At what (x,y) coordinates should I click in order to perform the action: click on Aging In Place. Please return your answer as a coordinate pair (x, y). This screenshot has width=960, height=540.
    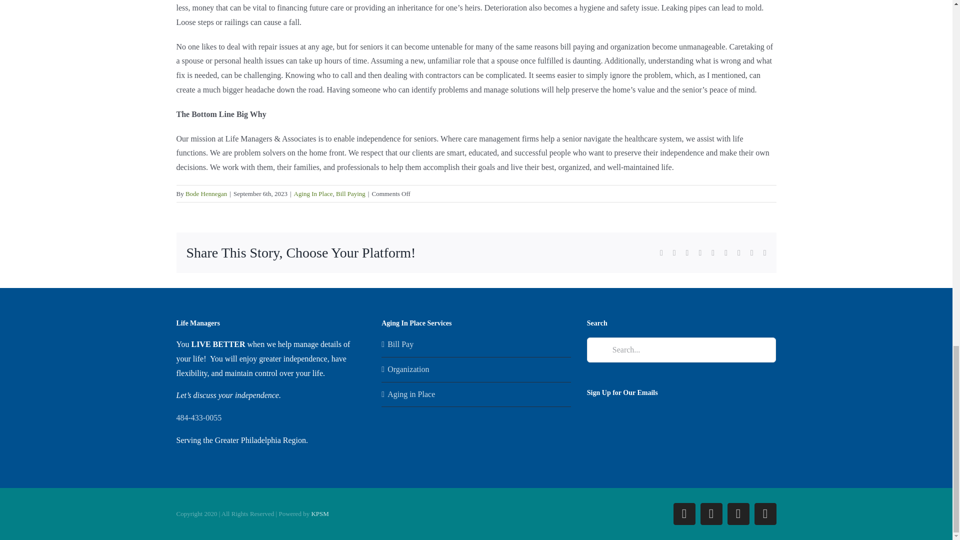
    Looking at the image, I should click on (313, 194).